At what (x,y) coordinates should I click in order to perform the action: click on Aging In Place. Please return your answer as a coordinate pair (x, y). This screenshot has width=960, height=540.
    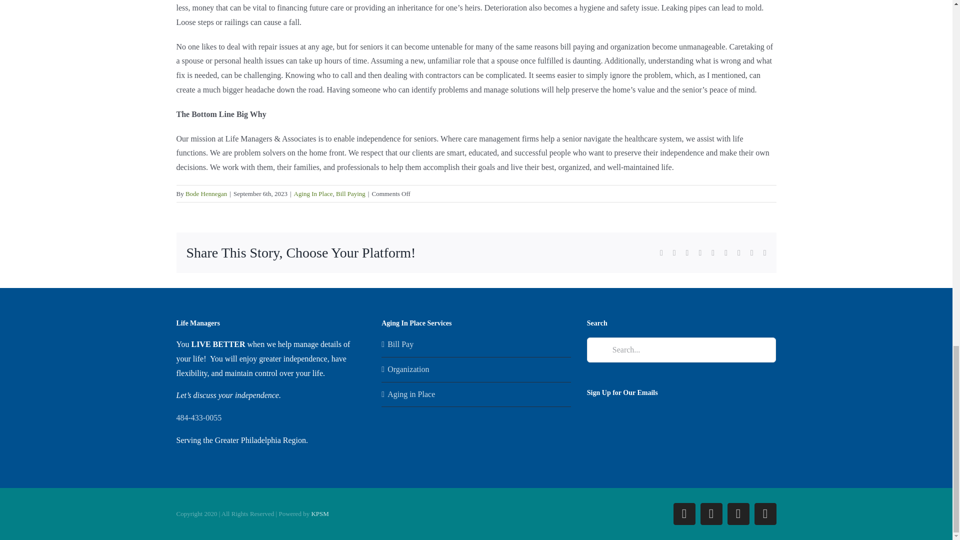
    Looking at the image, I should click on (313, 194).